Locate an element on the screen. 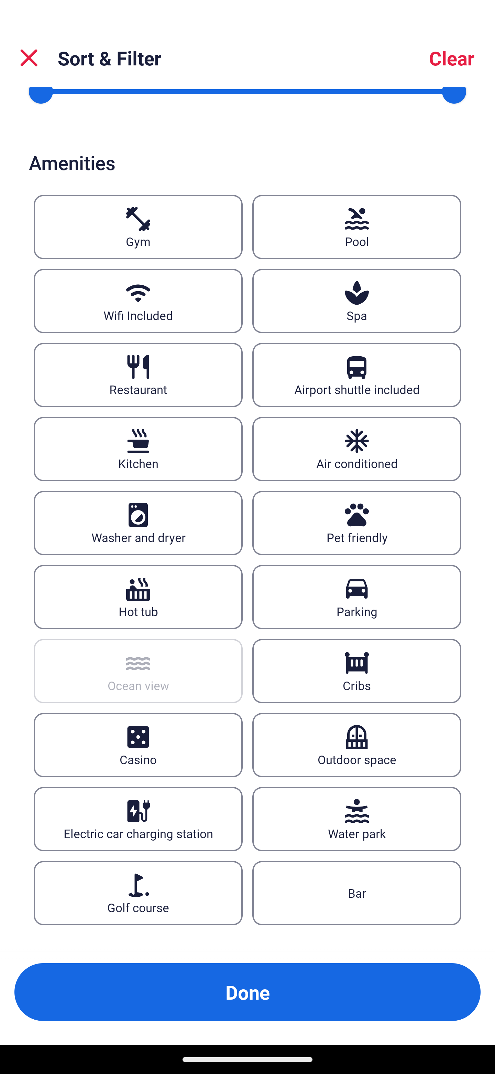 The height and width of the screenshot is (1074, 495). Ocean view is located at coordinates (138, 671).